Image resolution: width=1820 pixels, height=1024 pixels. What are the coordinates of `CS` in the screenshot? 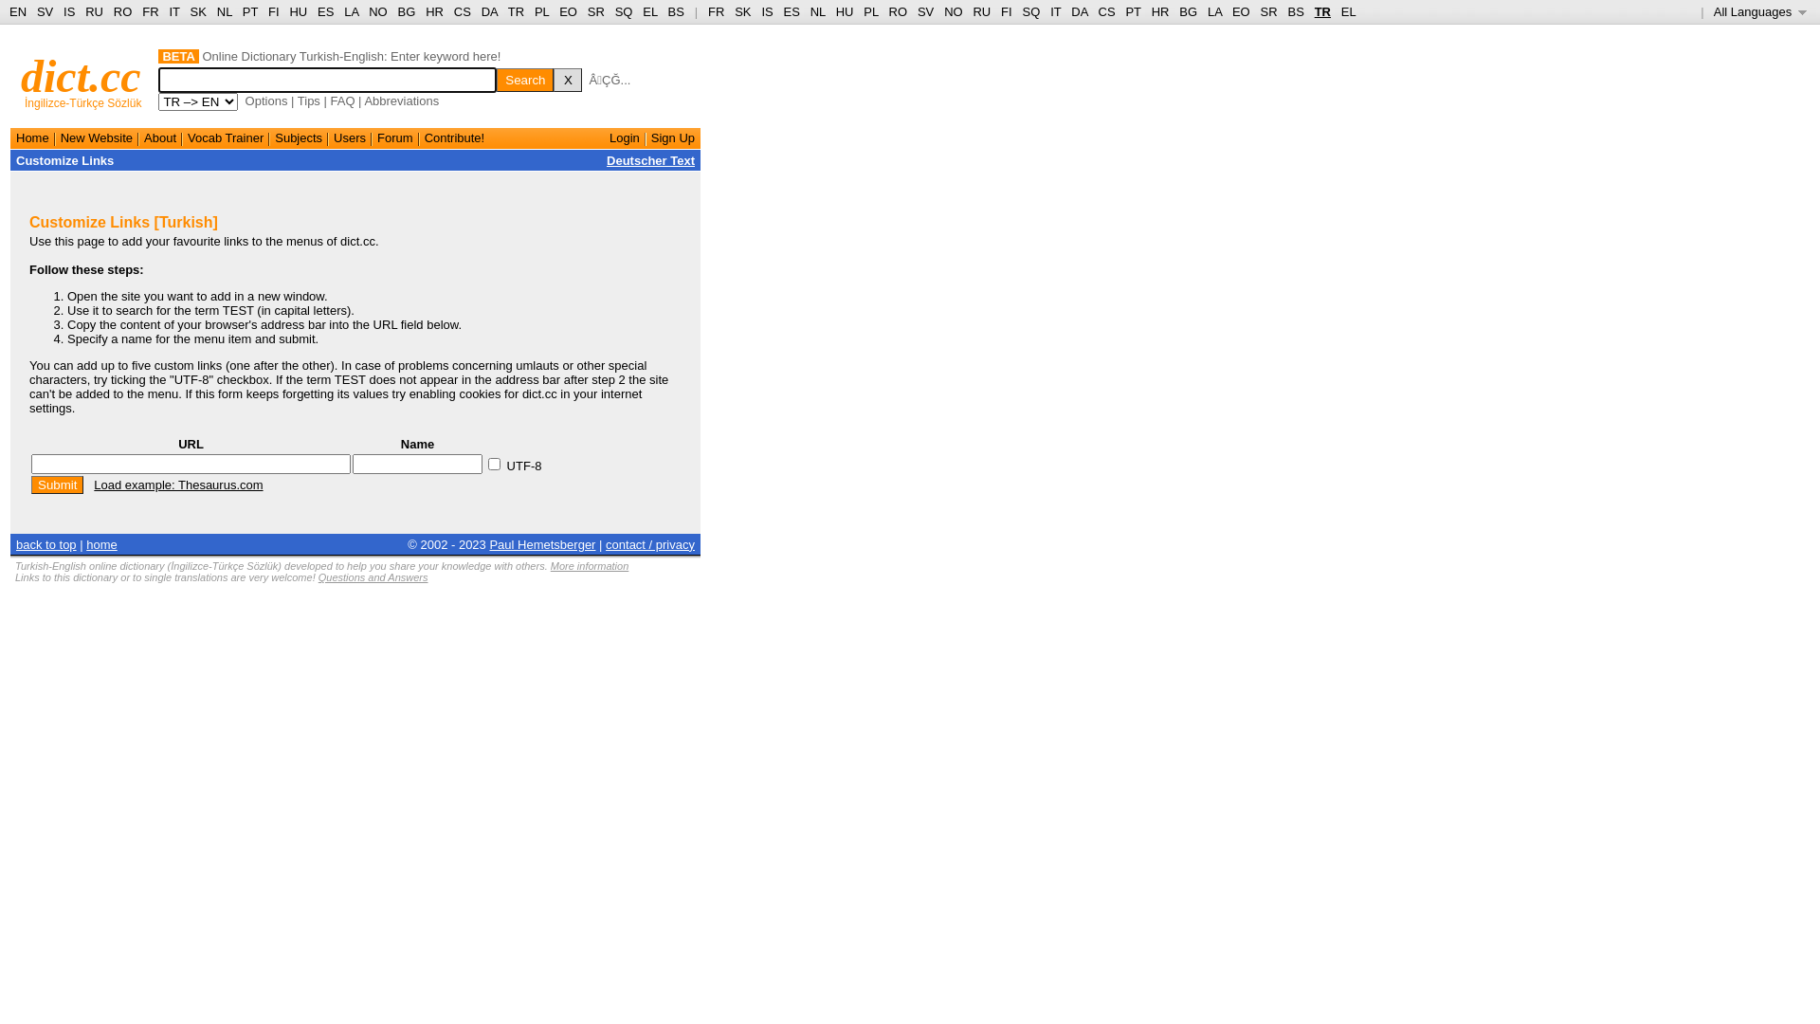 It's located at (1106, 11).